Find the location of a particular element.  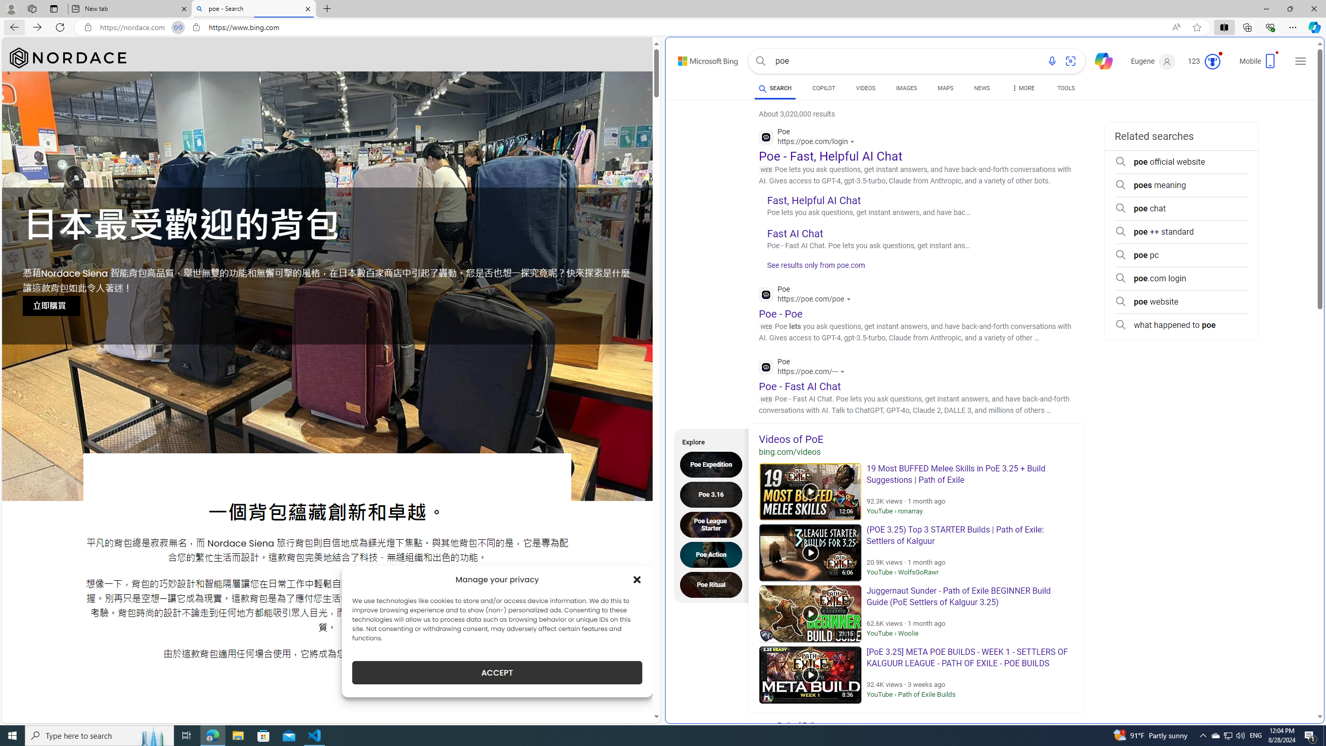

poe pc is located at coordinates (1181, 255).